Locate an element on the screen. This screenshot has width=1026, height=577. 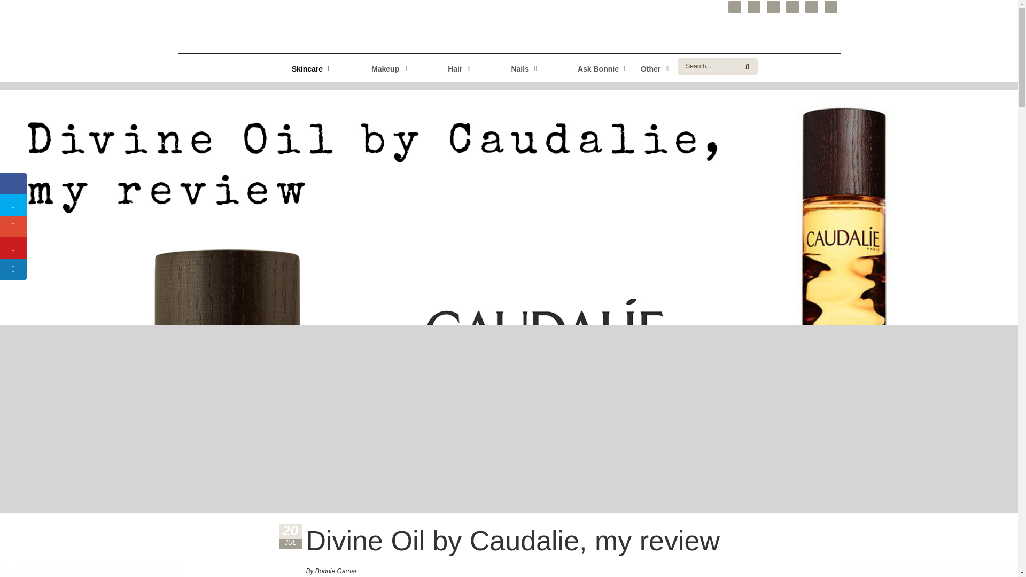
Hair is located at coordinates (290, 536).